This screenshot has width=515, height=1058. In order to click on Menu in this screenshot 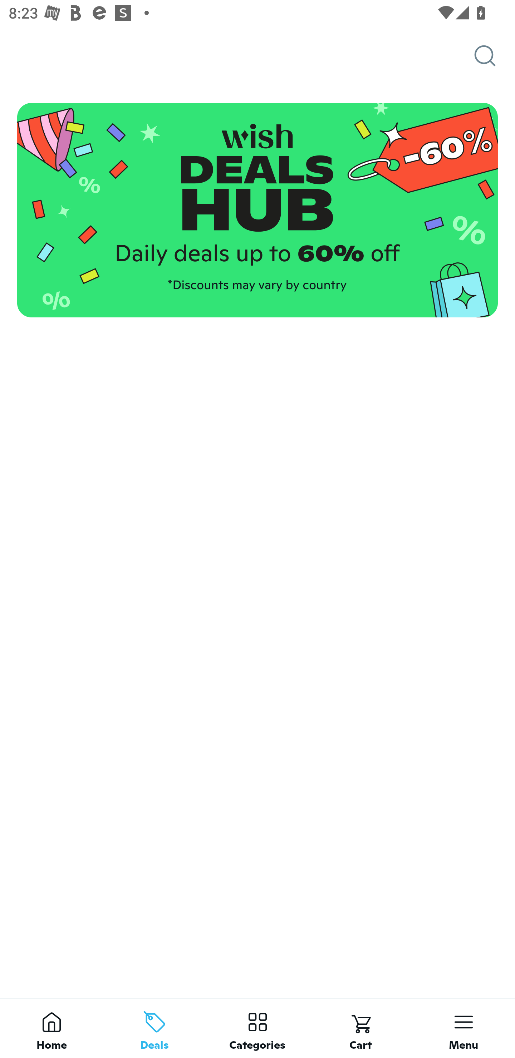, I will do `click(463, 1028)`.